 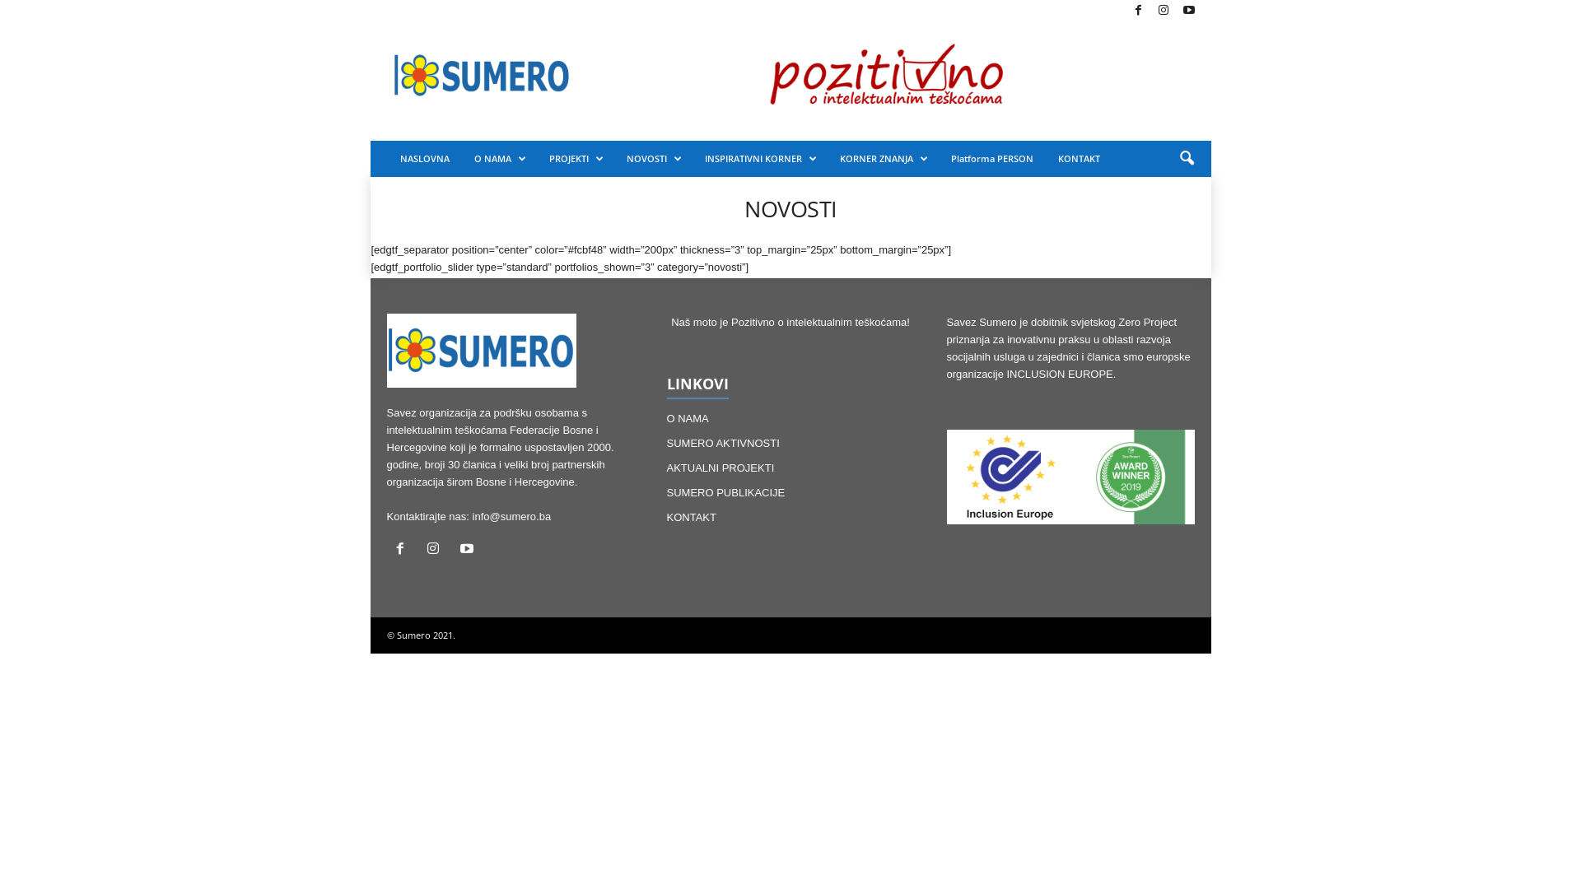 What do you see at coordinates (1189, 12) in the screenshot?
I see `Youtube` at bounding box center [1189, 12].